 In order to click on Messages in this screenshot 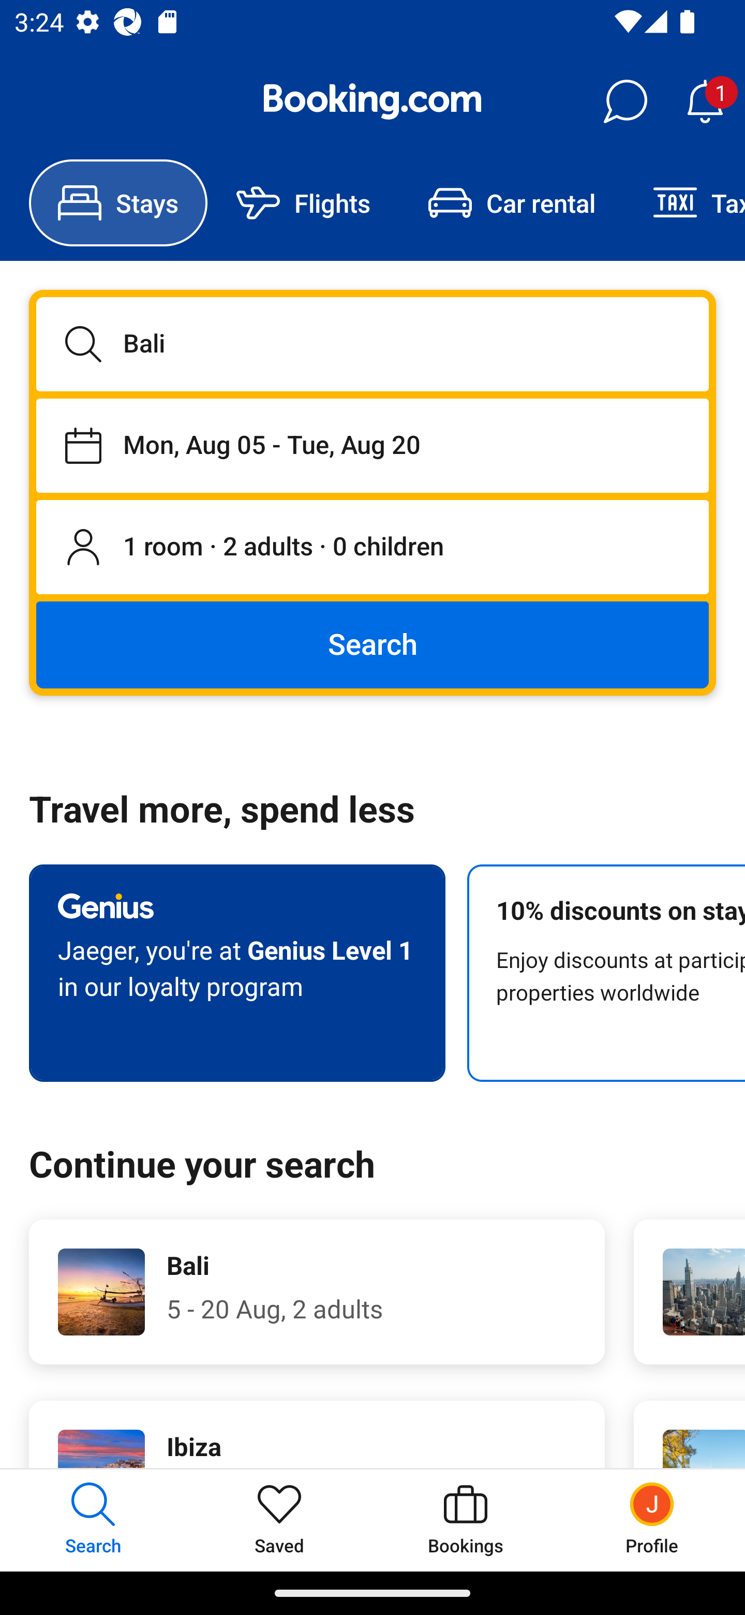, I will do `click(625, 101)`.